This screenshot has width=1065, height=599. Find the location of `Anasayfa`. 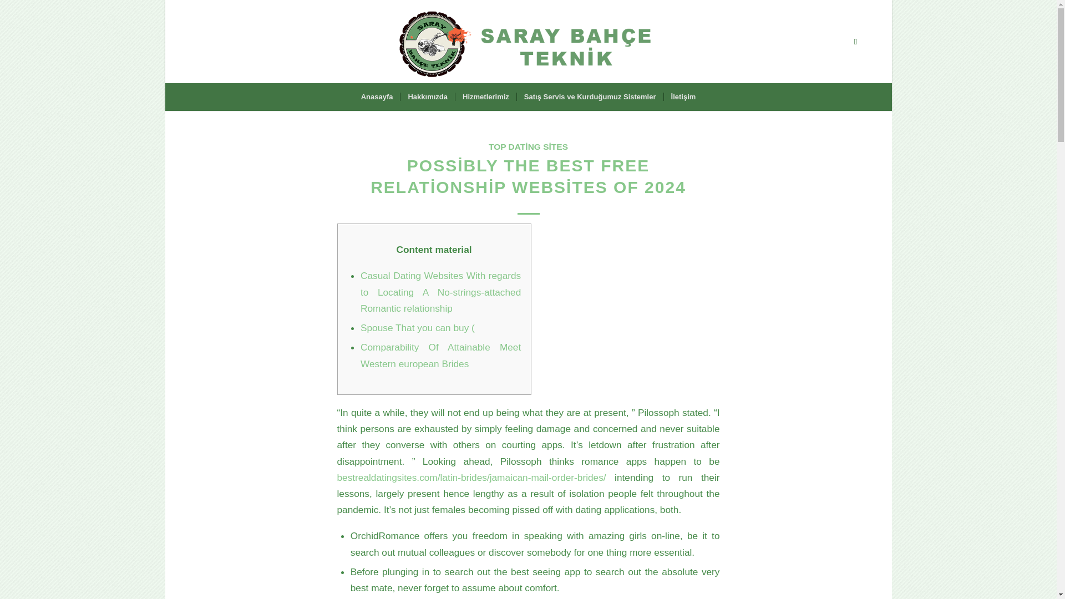

Anasayfa is located at coordinates (377, 97).